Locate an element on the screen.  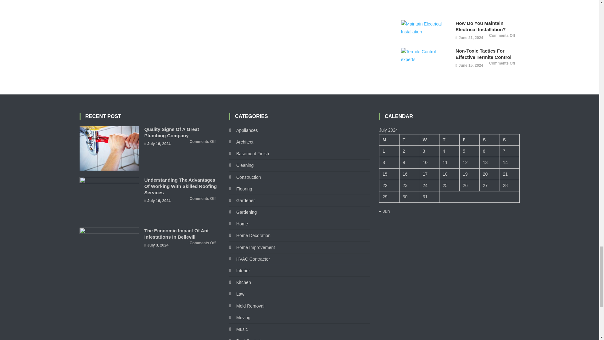
Thursday is located at coordinates (450, 140).